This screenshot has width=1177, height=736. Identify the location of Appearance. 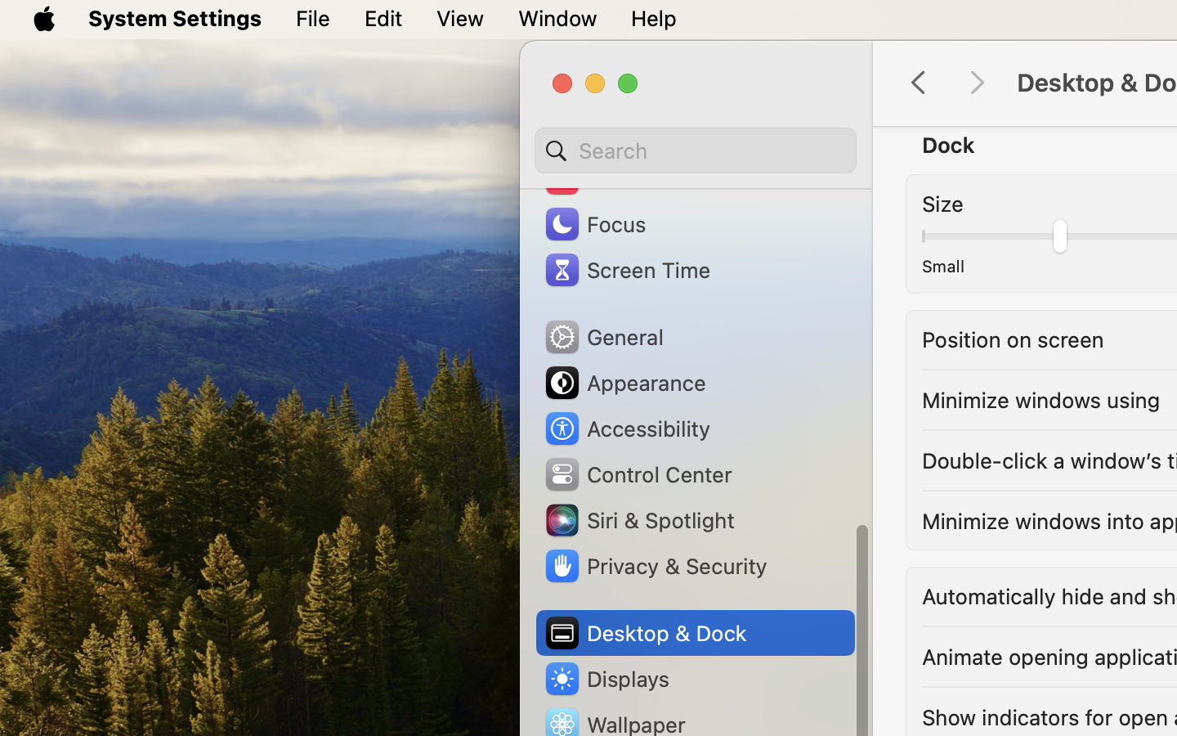
(624, 383).